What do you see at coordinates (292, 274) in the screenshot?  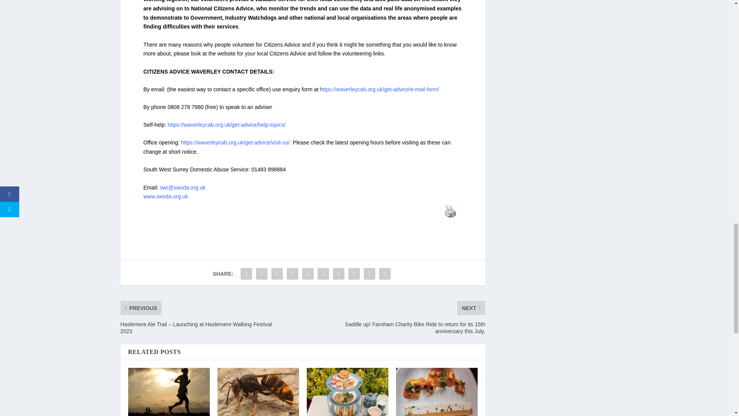 I see `Share "Citizens Advice thanks its volunteers" via Tumblr` at bounding box center [292, 274].